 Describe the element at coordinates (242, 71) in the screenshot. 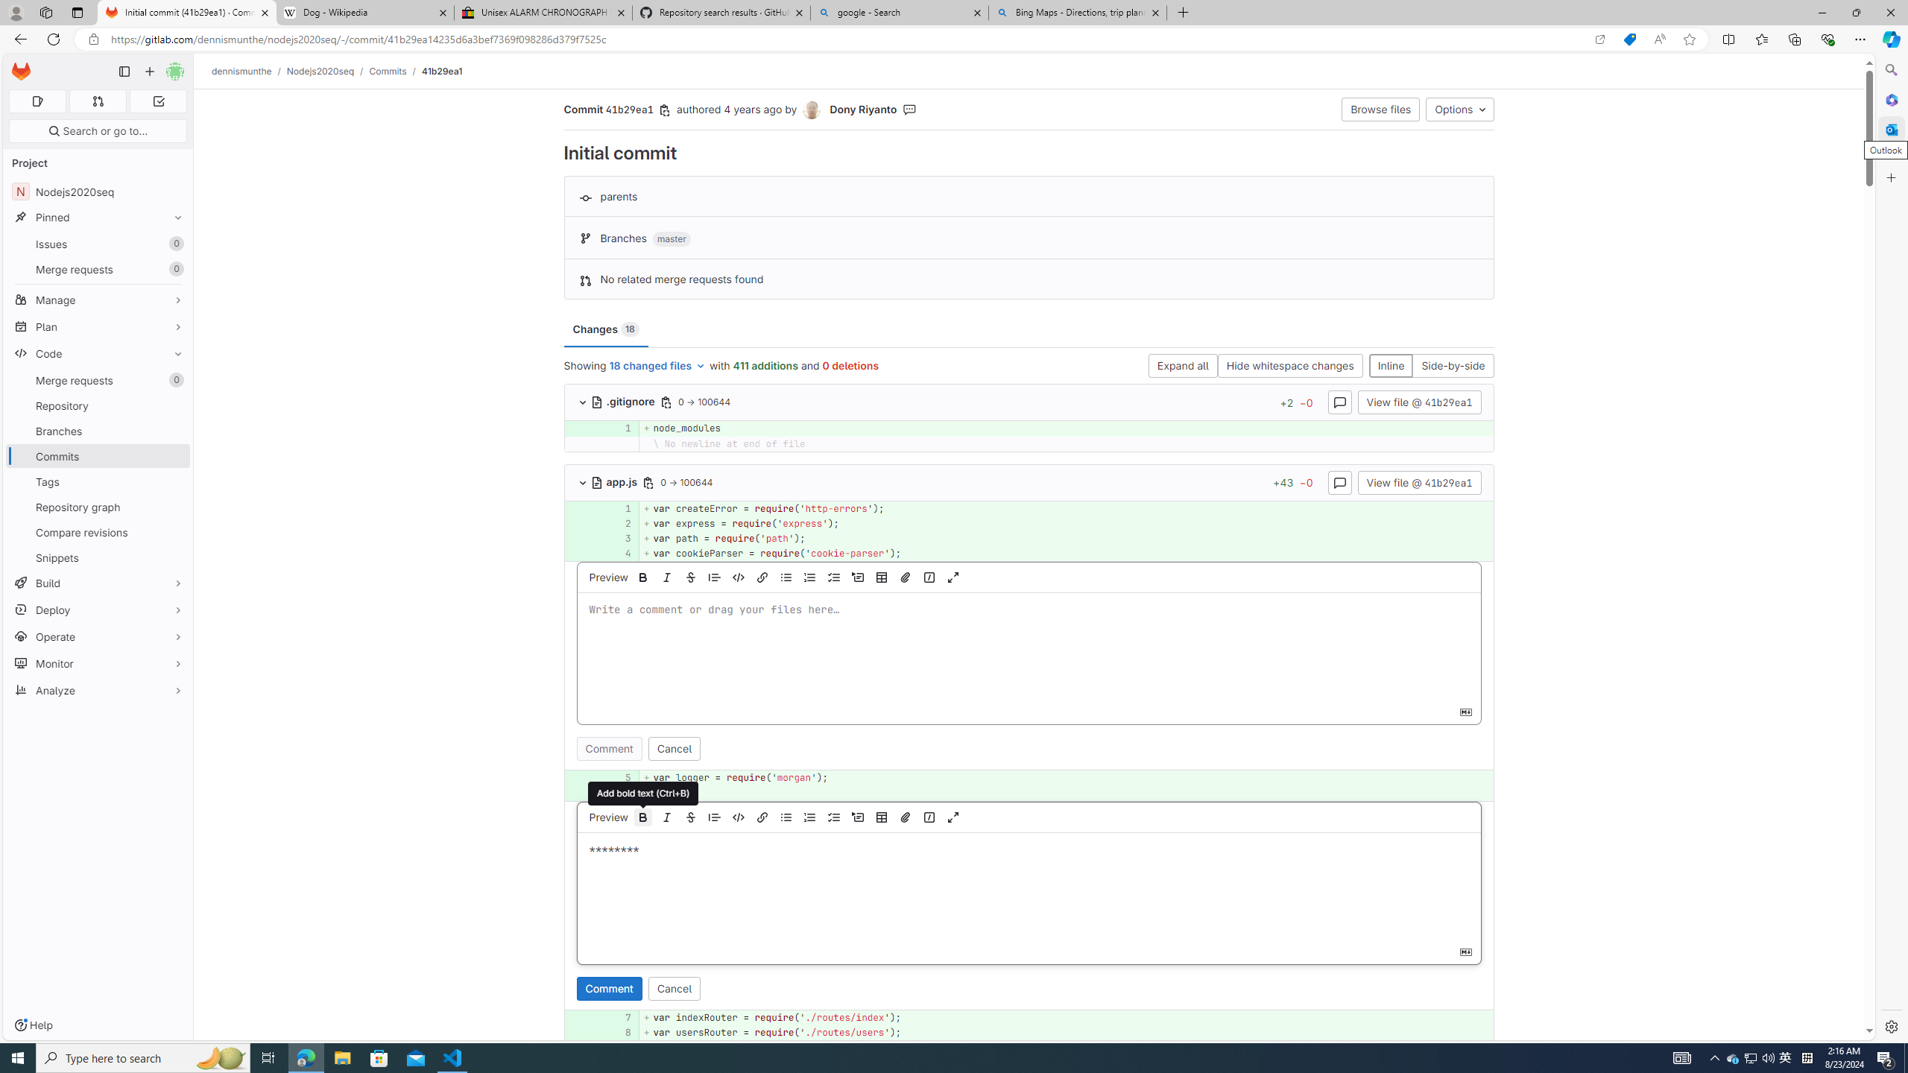

I see `dennismunthe` at that location.